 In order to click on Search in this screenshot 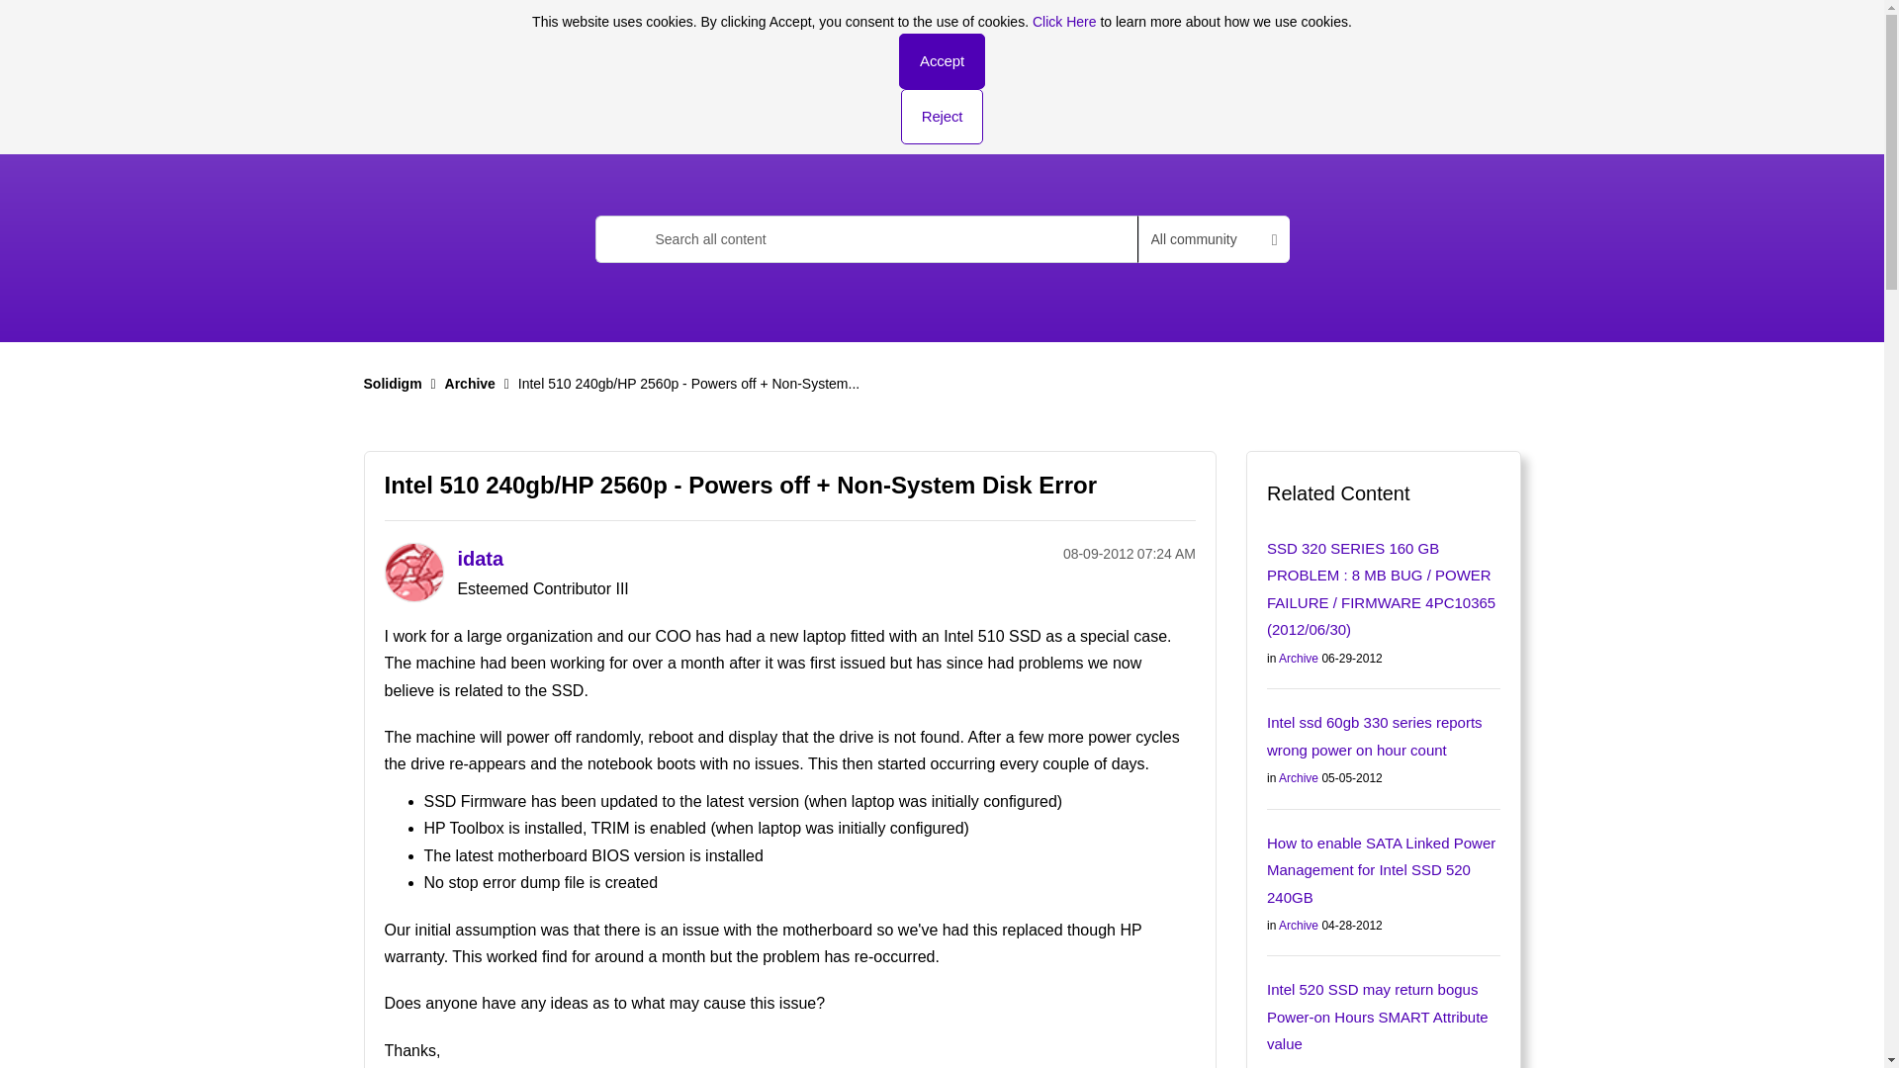, I will do `click(622, 239)`.